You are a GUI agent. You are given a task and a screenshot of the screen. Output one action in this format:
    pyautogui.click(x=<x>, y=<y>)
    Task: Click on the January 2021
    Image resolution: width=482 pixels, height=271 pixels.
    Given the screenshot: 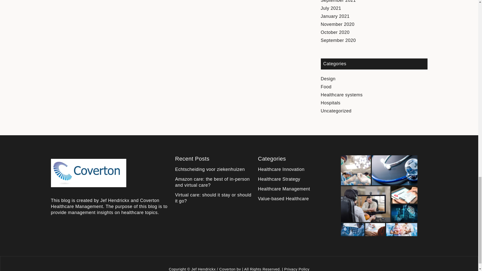 What is the action you would take?
    pyautogui.click(x=335, y=16)
    